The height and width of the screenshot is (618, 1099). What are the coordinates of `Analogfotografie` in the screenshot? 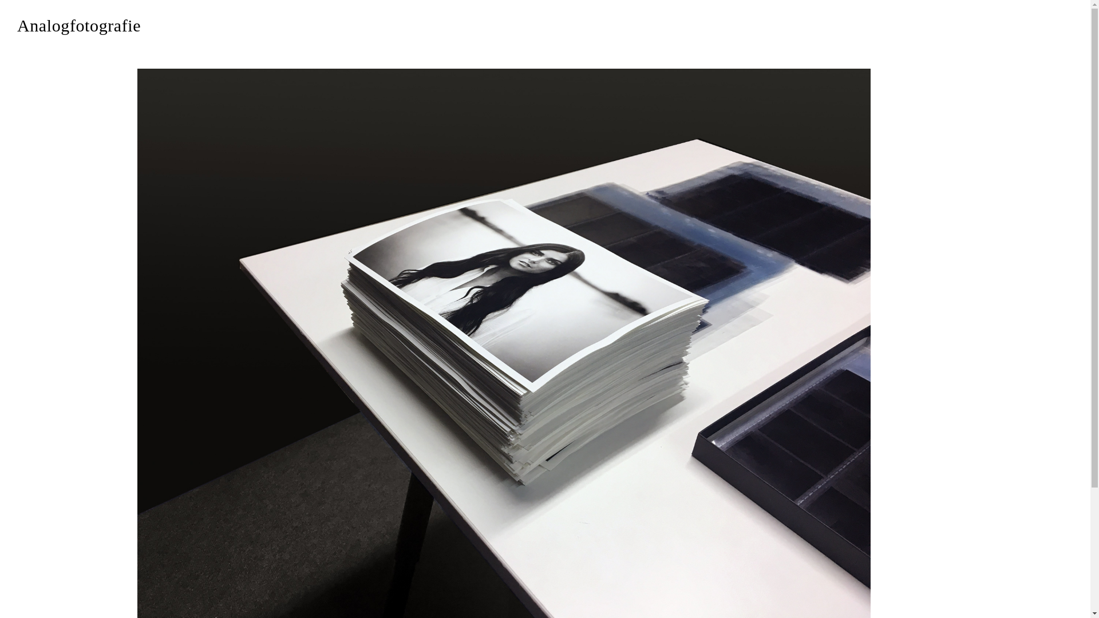 It's located at (79, 27).